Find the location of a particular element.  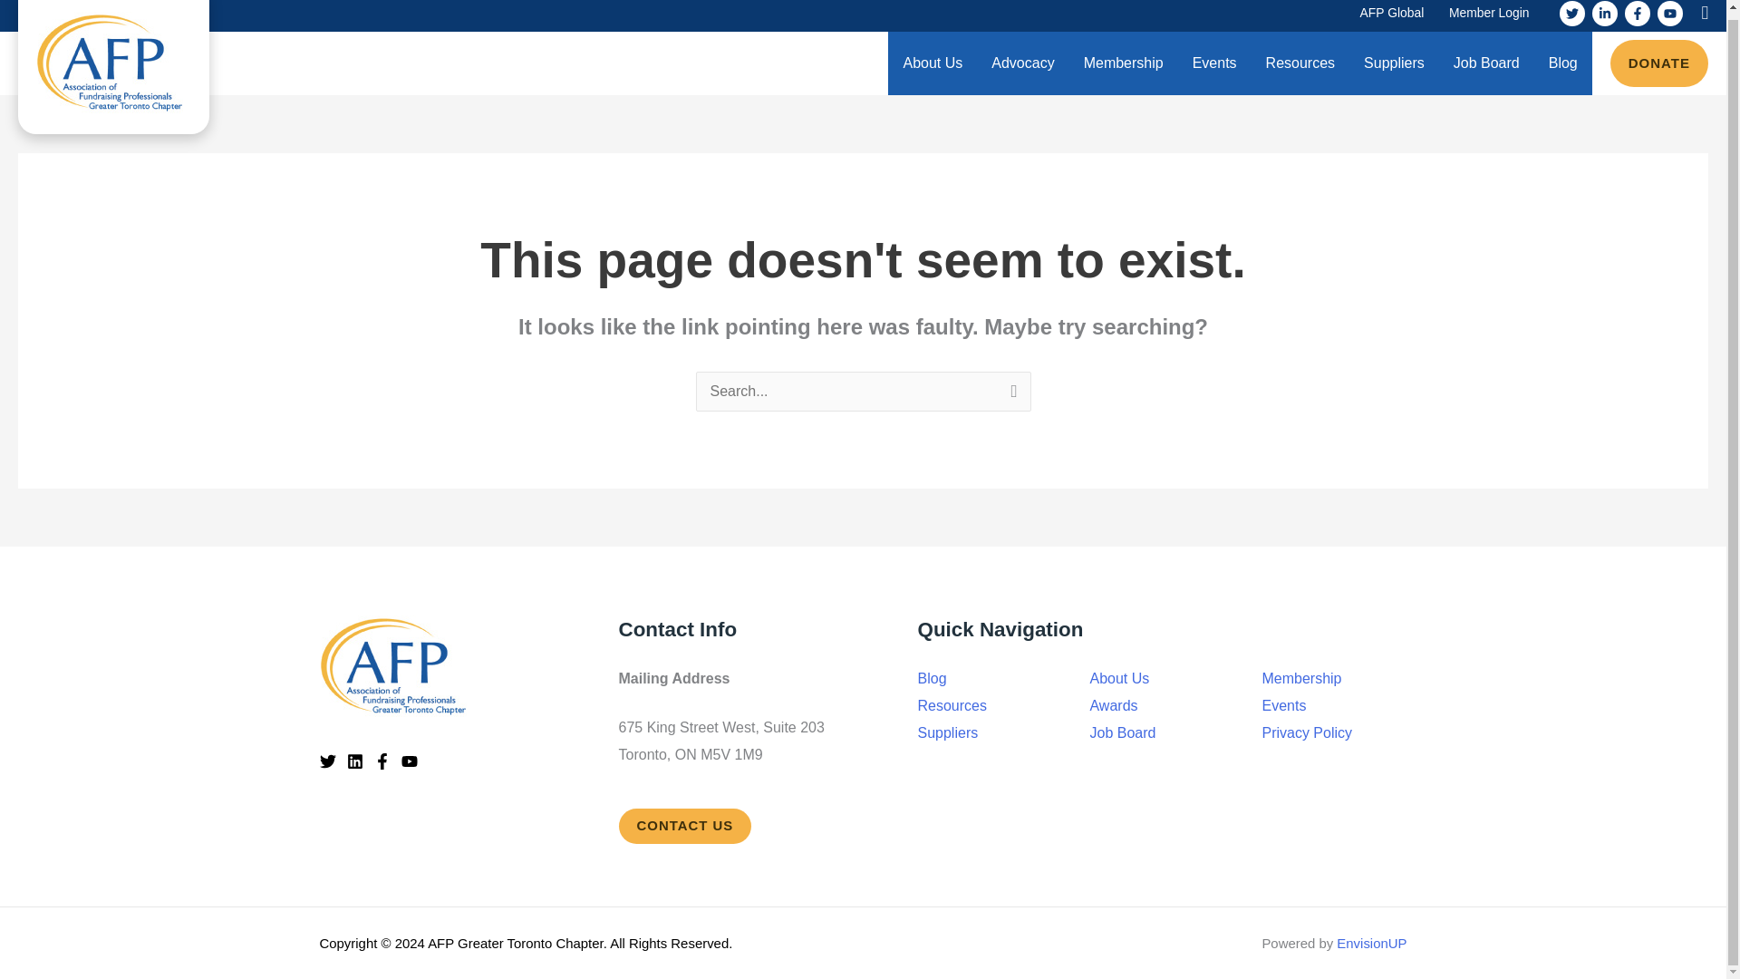

About Us is located at coordinates (932, 63).